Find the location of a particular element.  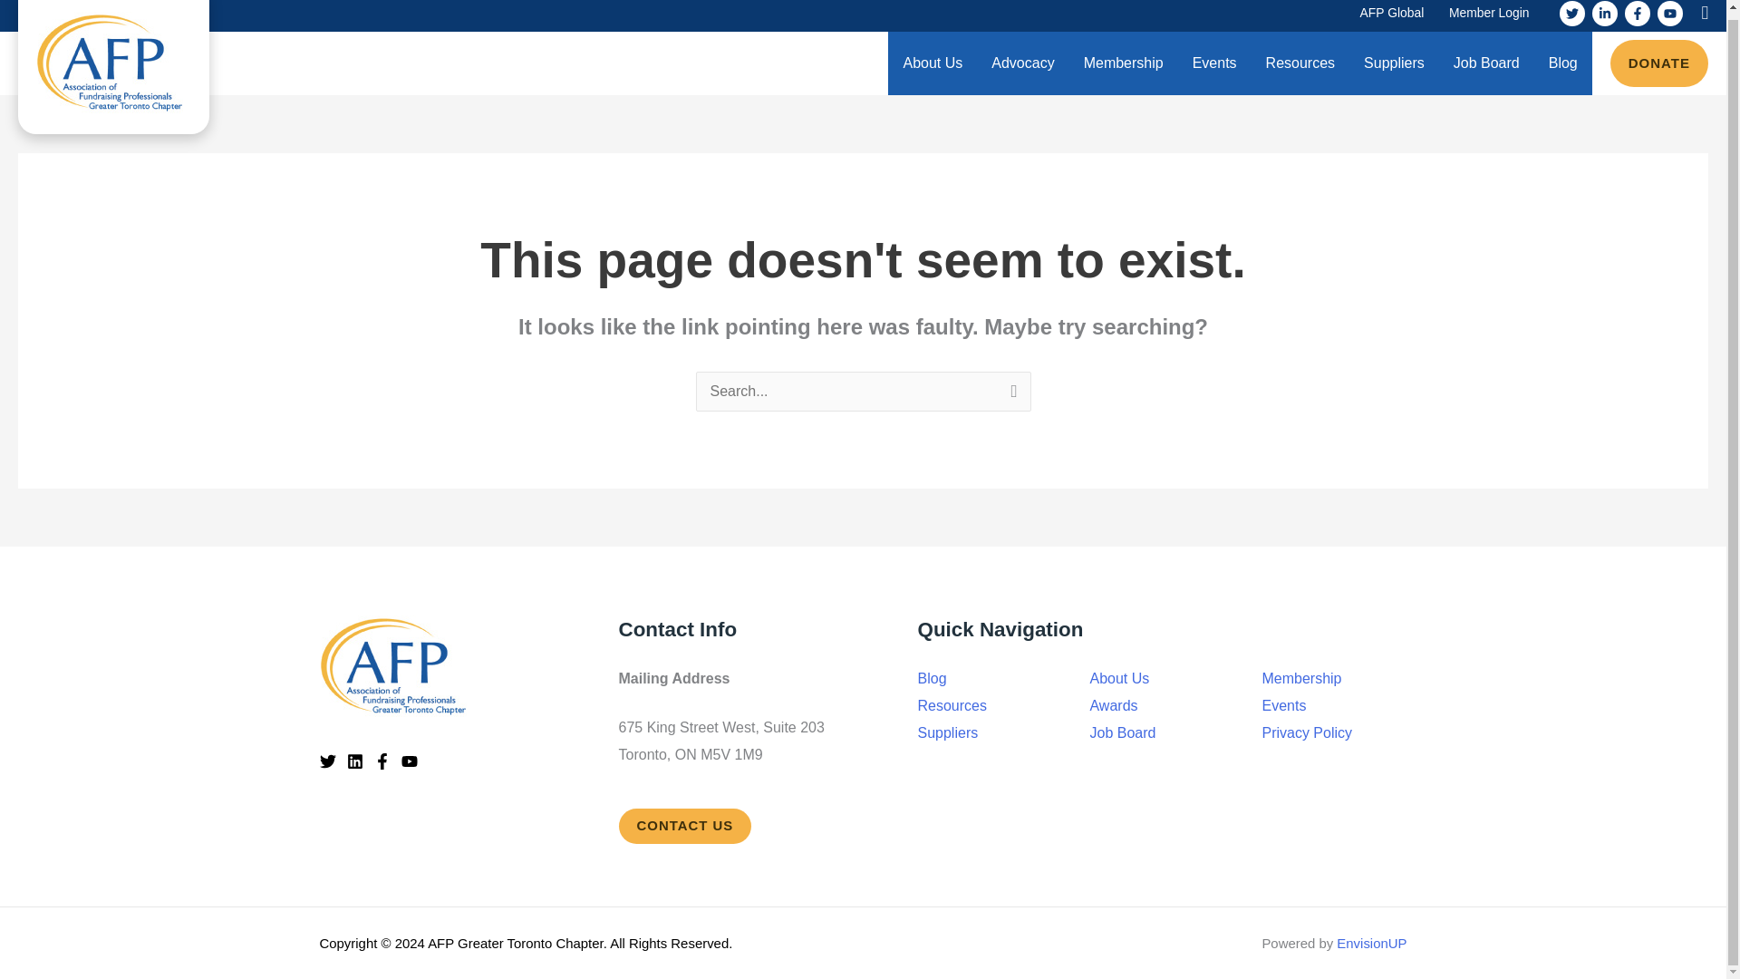

About Us is located at coordinates (932, 63).